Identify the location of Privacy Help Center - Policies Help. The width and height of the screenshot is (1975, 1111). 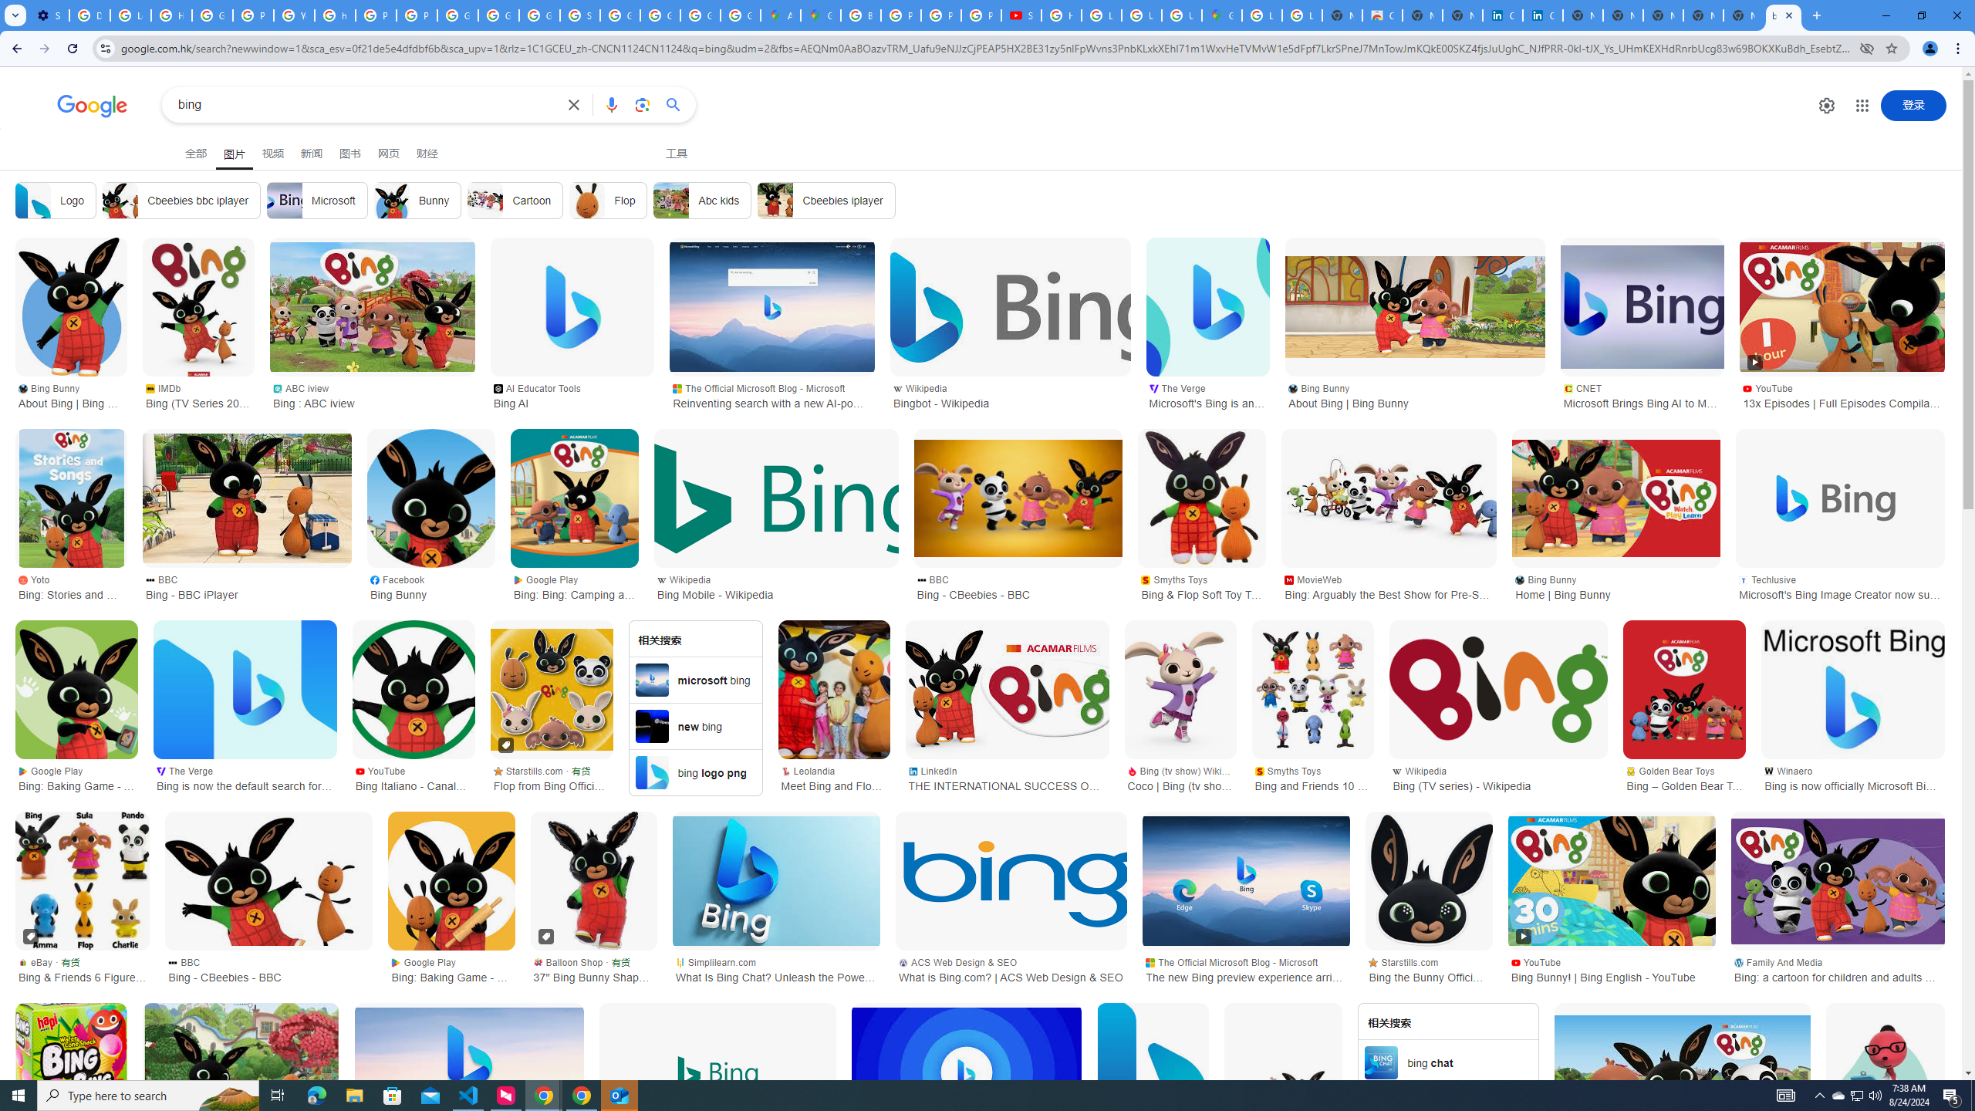
(376, 15).